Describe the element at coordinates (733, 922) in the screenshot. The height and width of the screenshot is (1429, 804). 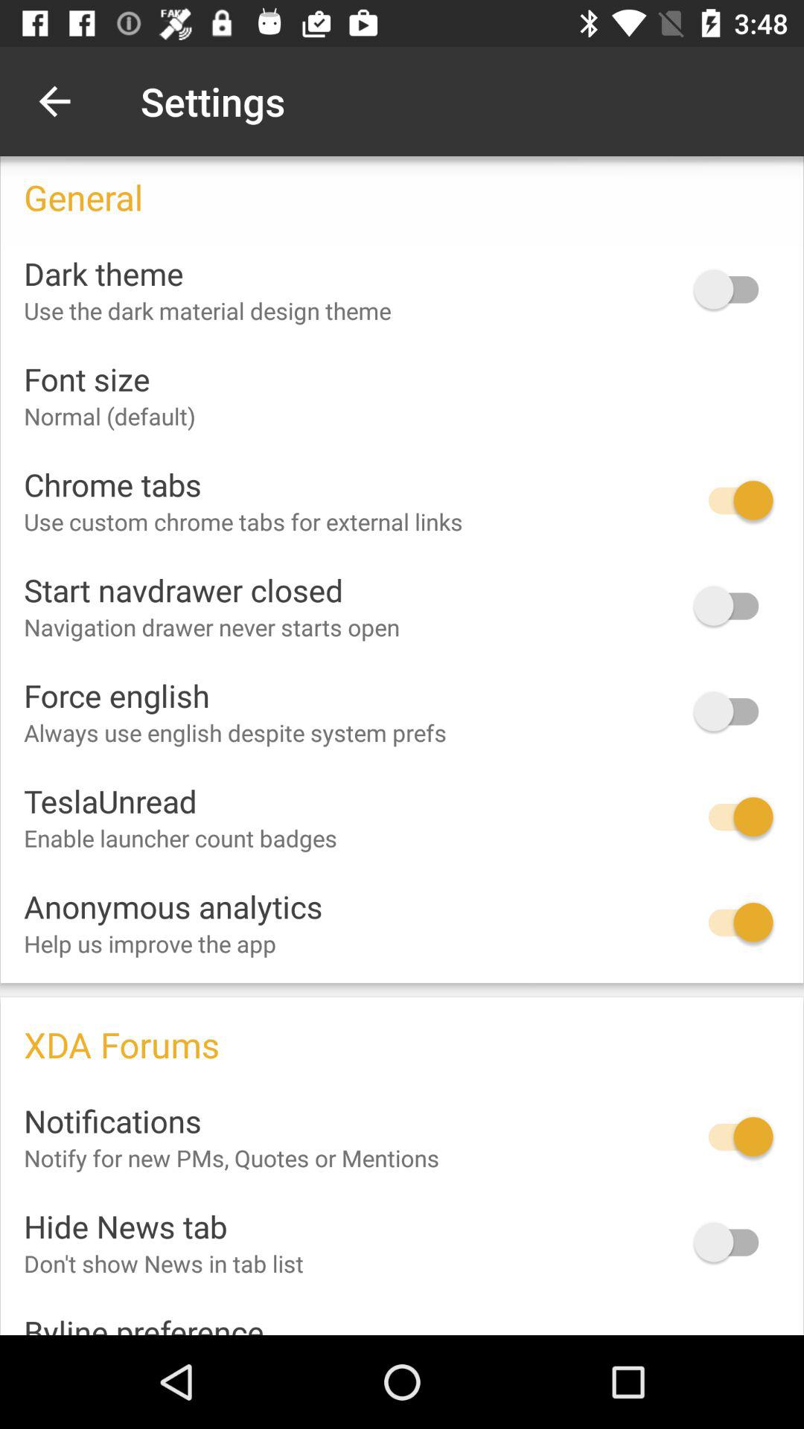
I see `toggle` at that location.